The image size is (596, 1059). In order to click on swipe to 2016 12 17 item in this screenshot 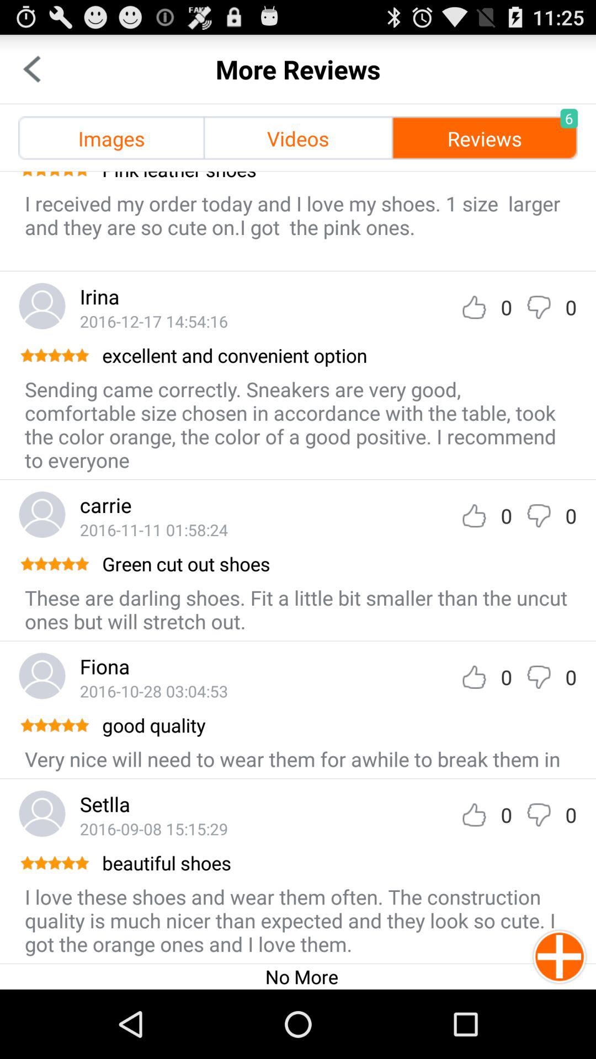, I will do `click(153, 321)`.